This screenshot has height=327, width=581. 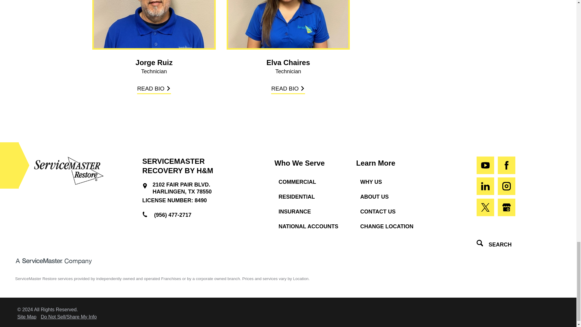 What do you see at coordinates (507, 186) in the screenshot?
I see `Instagram` at bounding box center [507, 186].